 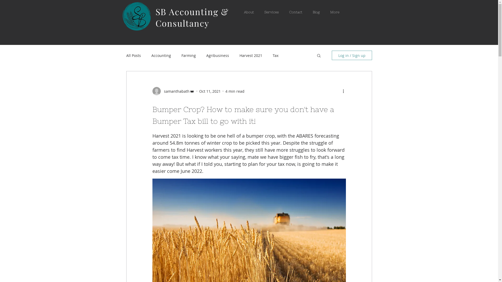 What do you see at coordinates (189, 55) in the screenshot?
I see `Farming` at bounding box center [189, 55].